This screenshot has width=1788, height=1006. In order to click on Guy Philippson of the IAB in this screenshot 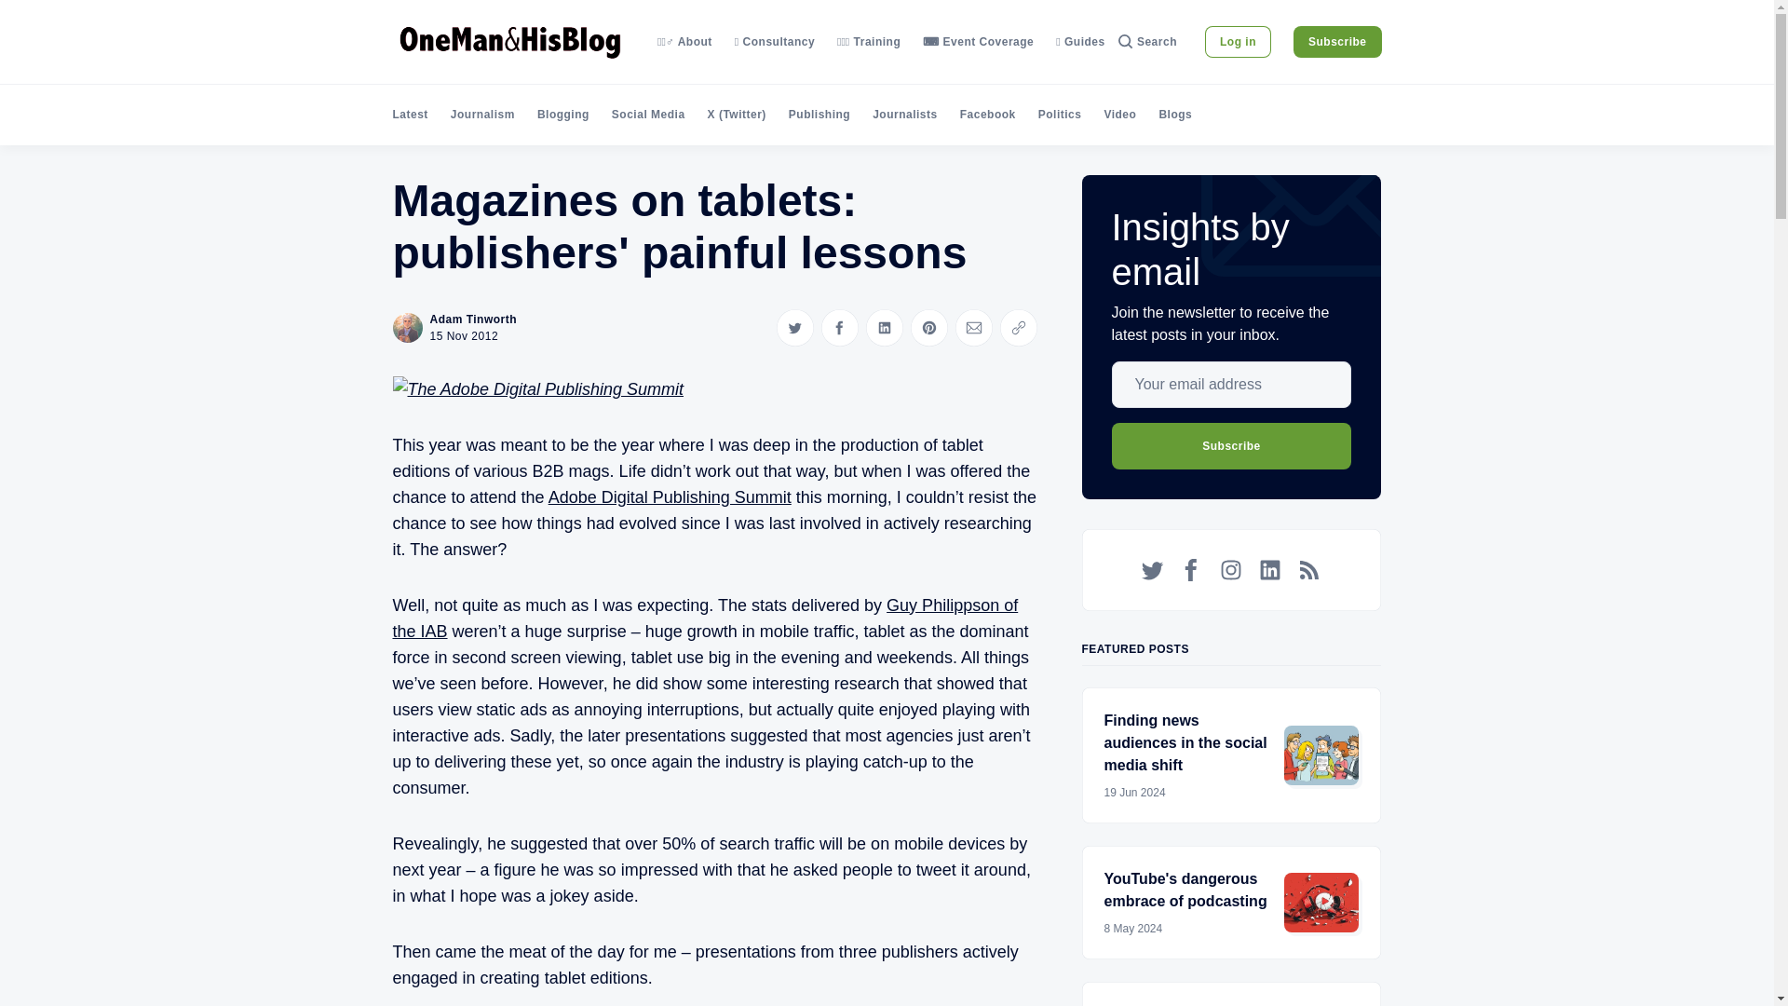, I will do `click(706, 619)`.